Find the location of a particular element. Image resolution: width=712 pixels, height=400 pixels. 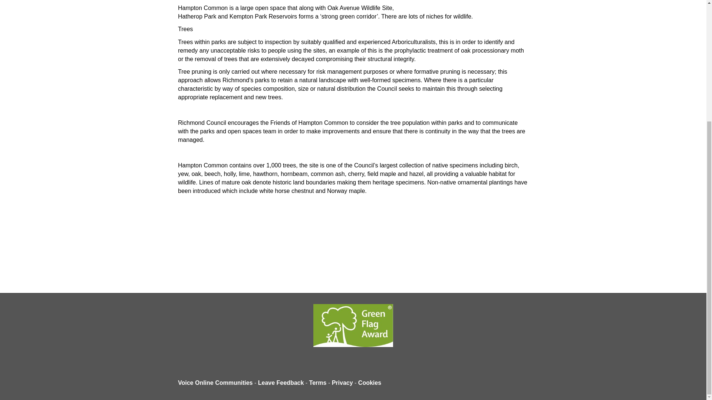

Voice Online Communities is located at coordinates (215, 383).